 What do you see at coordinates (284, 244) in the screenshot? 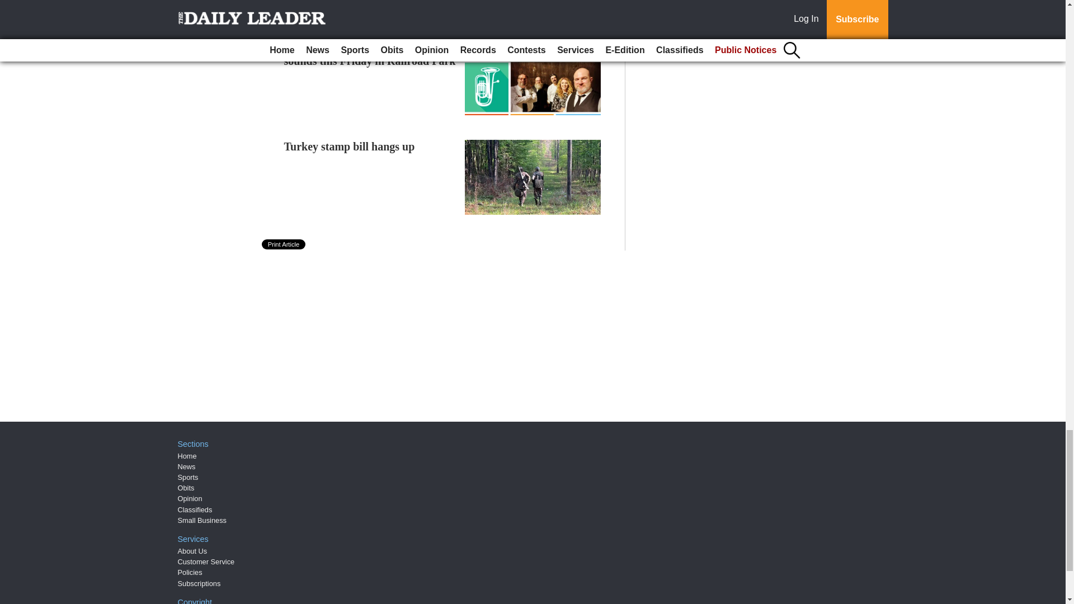
I see `Print Article` at bounding box center [284, 244].